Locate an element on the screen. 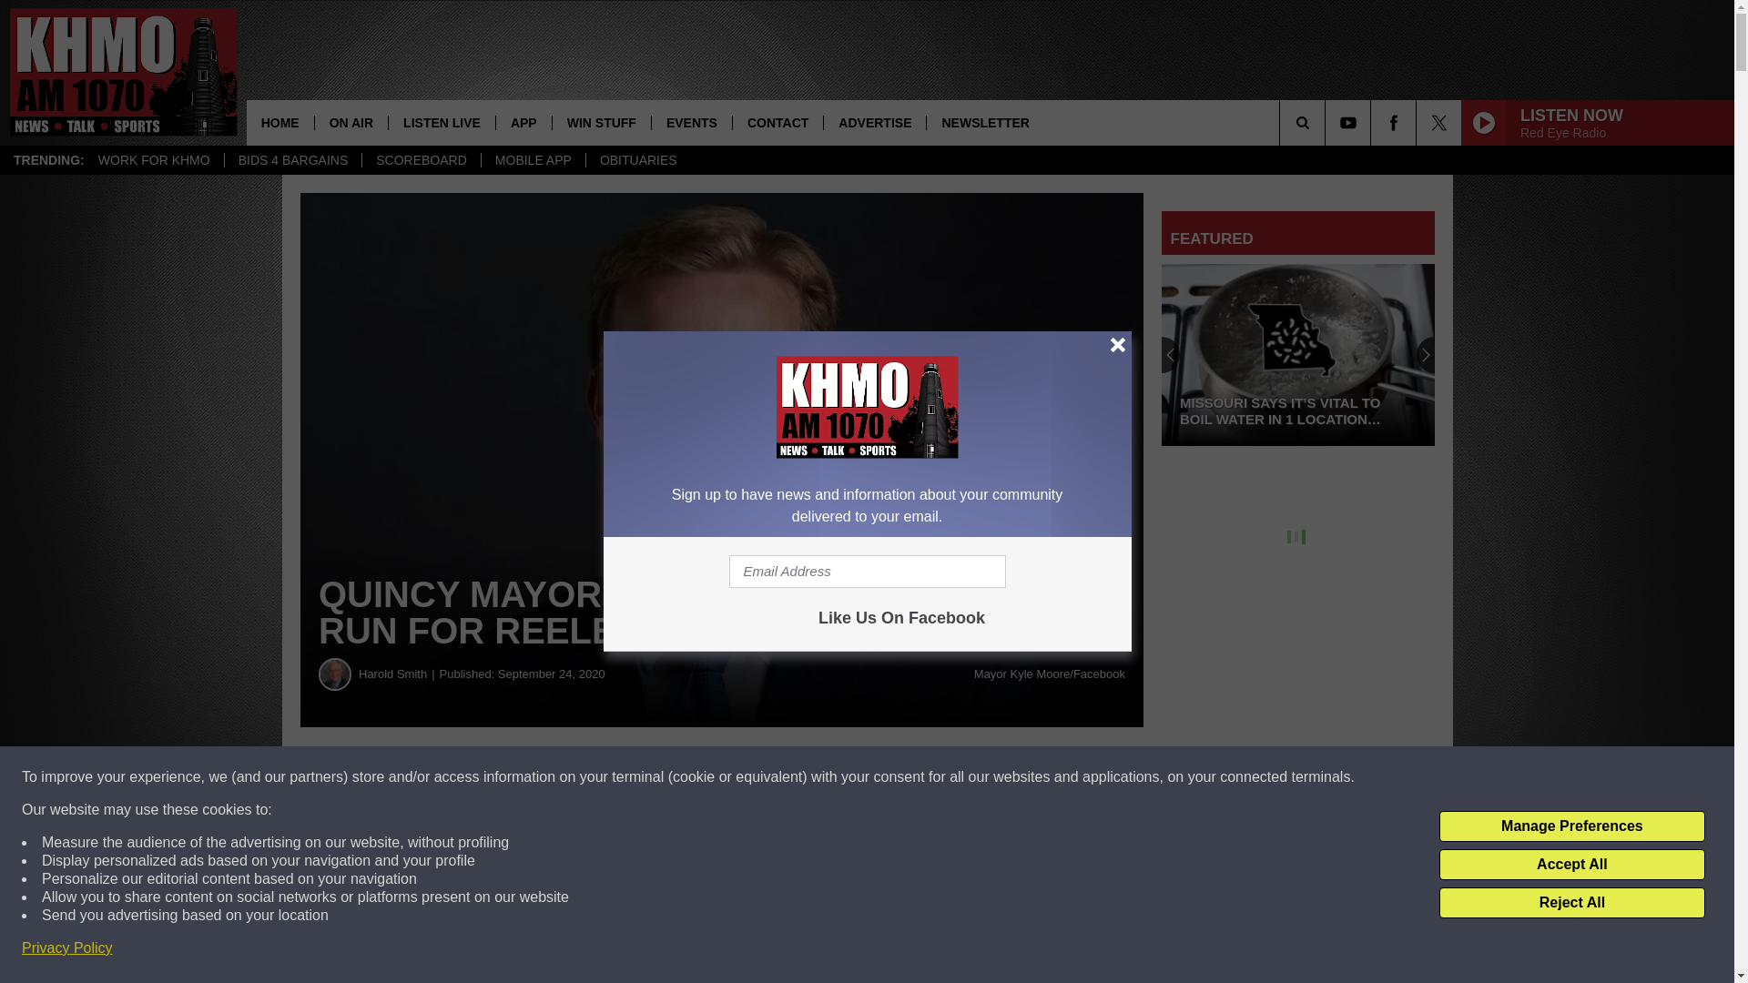  Share on Facebook is located at coordinates (554, 777).